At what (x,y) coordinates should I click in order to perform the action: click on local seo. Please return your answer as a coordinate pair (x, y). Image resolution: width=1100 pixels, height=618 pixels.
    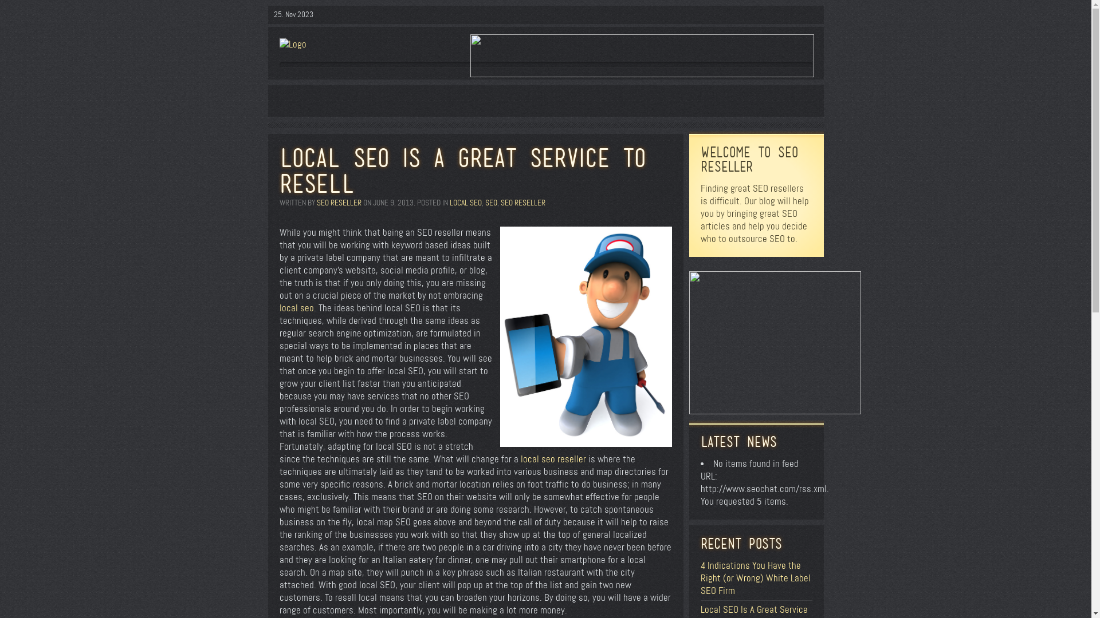
    Looking at the image, I should click on (297, 308).